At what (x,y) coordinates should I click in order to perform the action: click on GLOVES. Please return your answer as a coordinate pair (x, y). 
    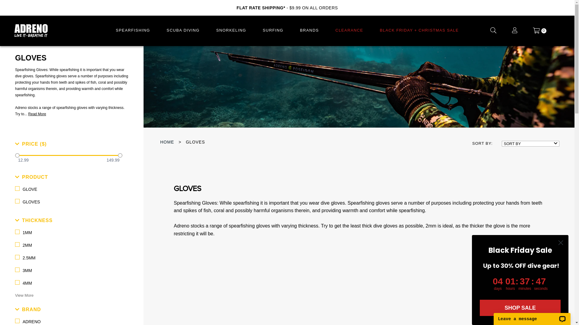
    Looking at the image, I should click on (69, 202).